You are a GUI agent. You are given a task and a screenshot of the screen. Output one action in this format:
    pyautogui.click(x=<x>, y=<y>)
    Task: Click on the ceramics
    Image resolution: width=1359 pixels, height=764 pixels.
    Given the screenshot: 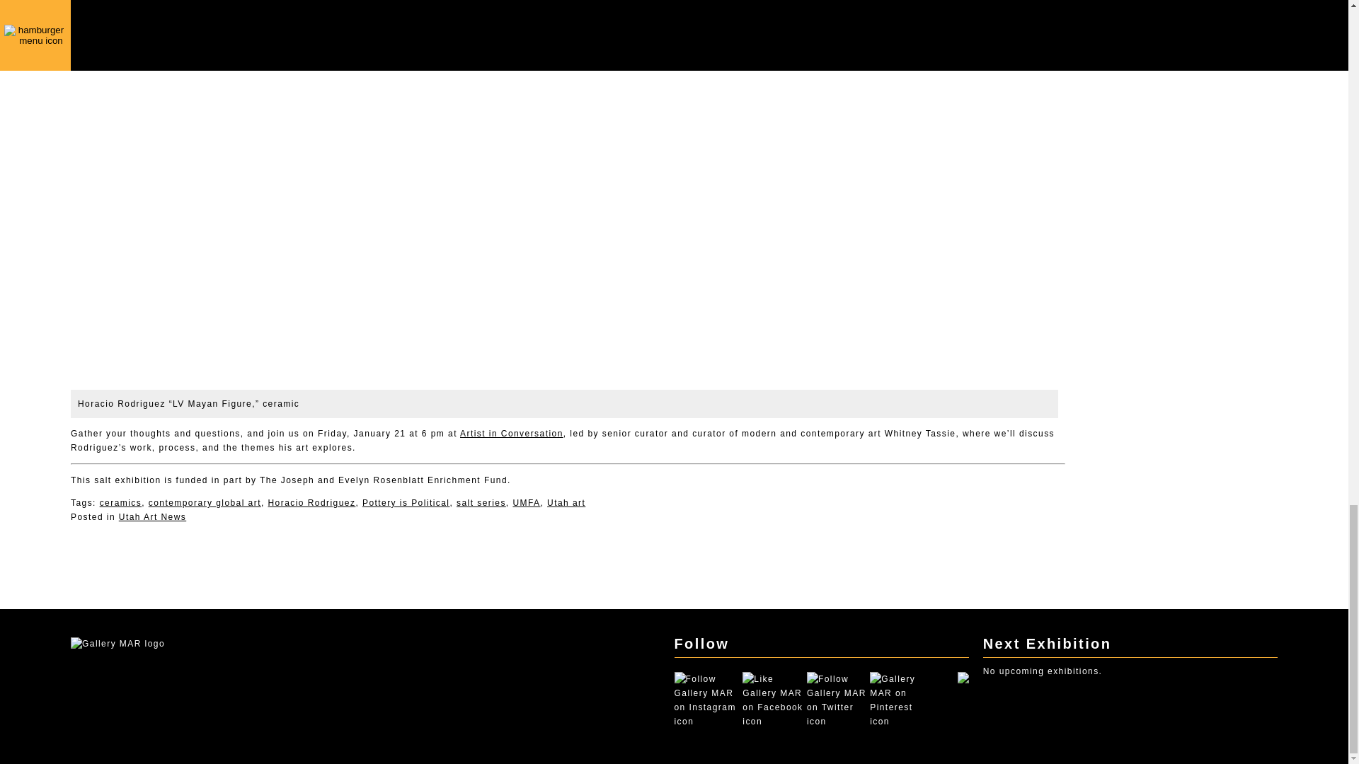 What is the action you would take?
    pyautogui.click(x=120, y=503)
    